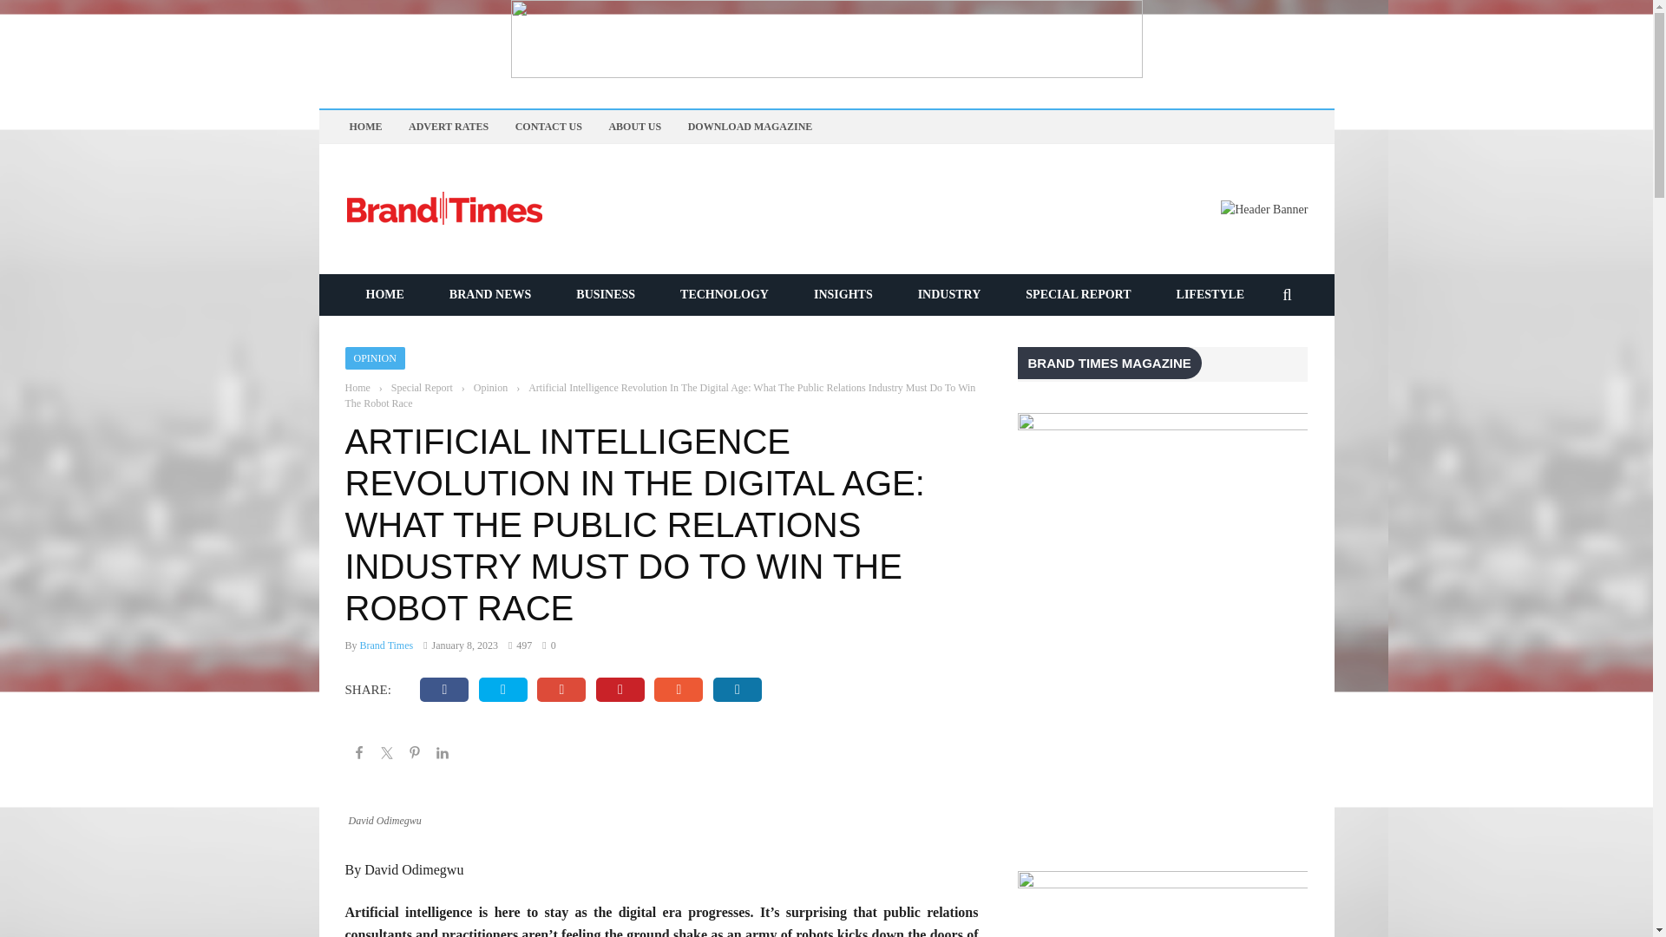 This screenshot has height=937, width=1666. Describe the element at coordinates (359, 755) in the screenshot. I see `Share on Facebook` at that location.